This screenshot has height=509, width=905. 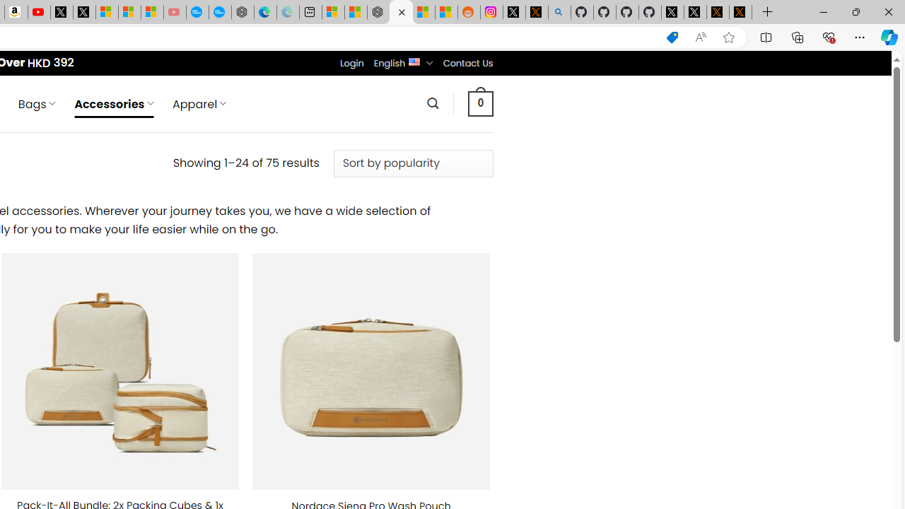 I want to click on Login, so click(x=351, y=63).